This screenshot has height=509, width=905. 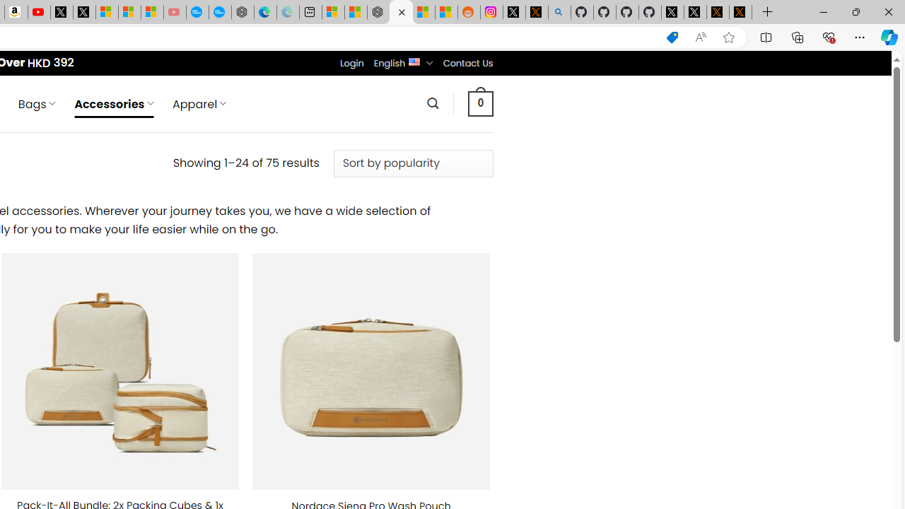 I want to click on Login, so click(x=351, y=63).